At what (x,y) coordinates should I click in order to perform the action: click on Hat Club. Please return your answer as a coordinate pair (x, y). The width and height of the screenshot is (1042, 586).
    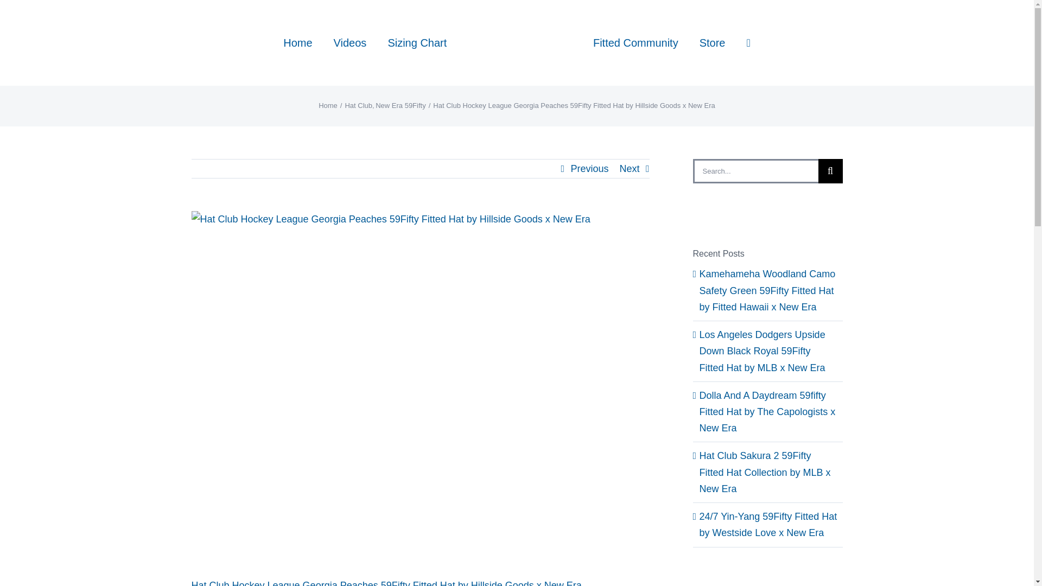
    Looking at the image, I should click on (358, 105).